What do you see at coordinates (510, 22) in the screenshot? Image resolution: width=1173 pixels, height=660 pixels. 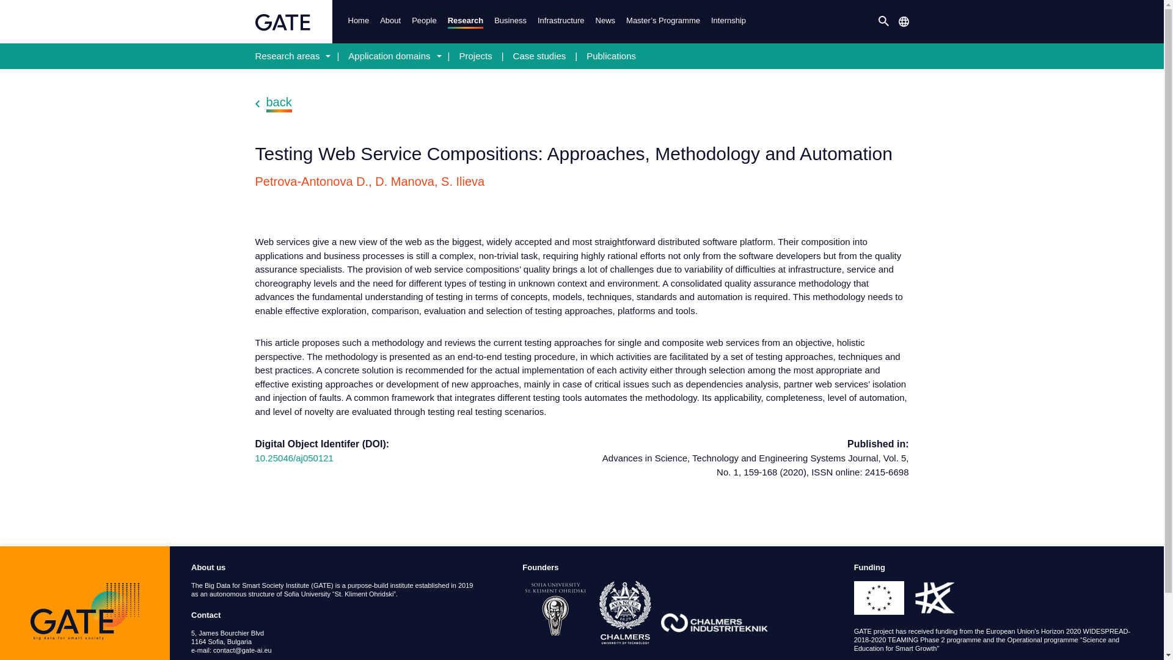 I see `Business` at bounding box center [510, 22].